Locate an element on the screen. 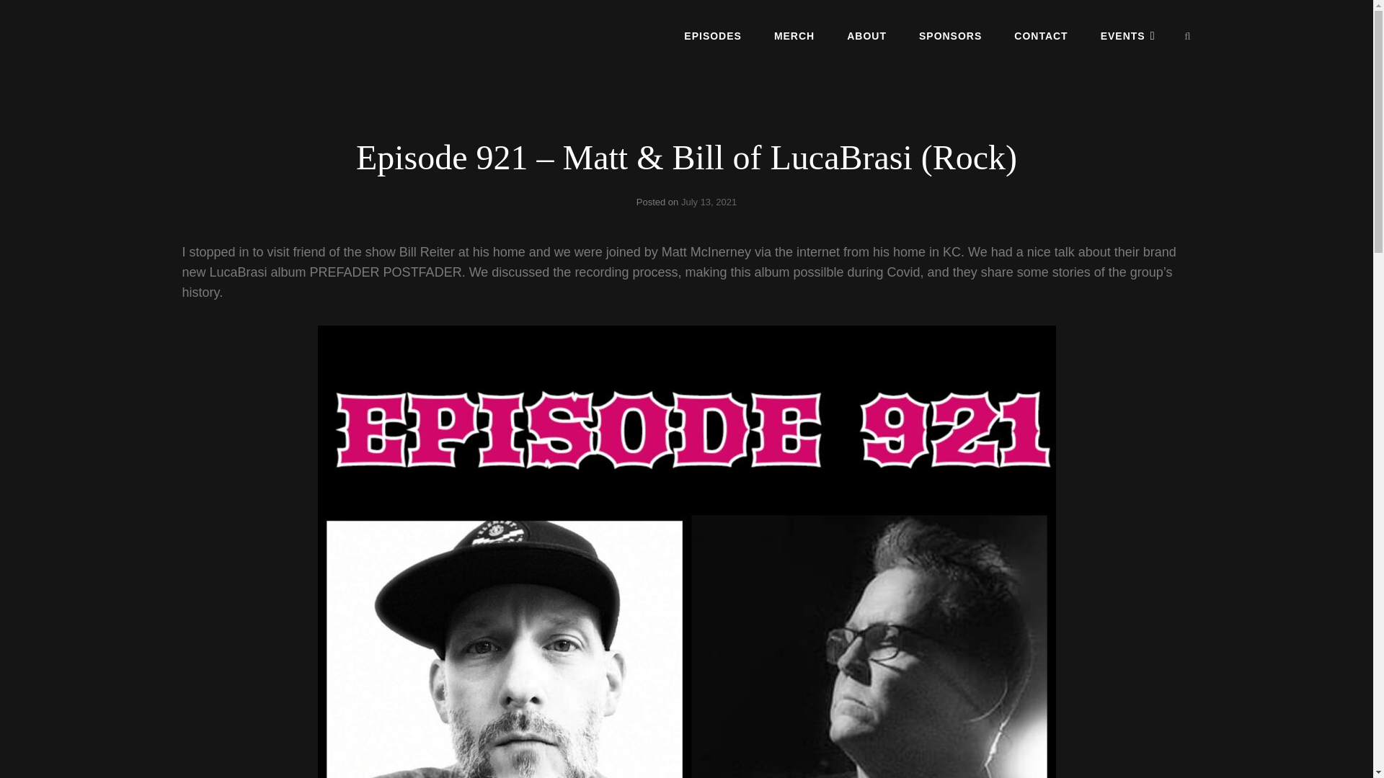 The image size is (1384, 778). SEARCH is located at coordinates (1188, 36).